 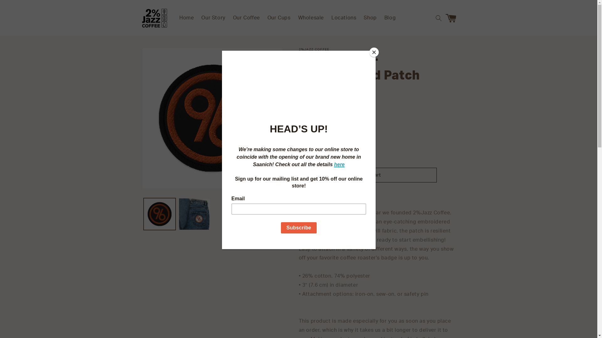 What do you see at coordinates (246, 18) in the screenshot?
I see `Our Coffee` at bounding box center [246, 18].